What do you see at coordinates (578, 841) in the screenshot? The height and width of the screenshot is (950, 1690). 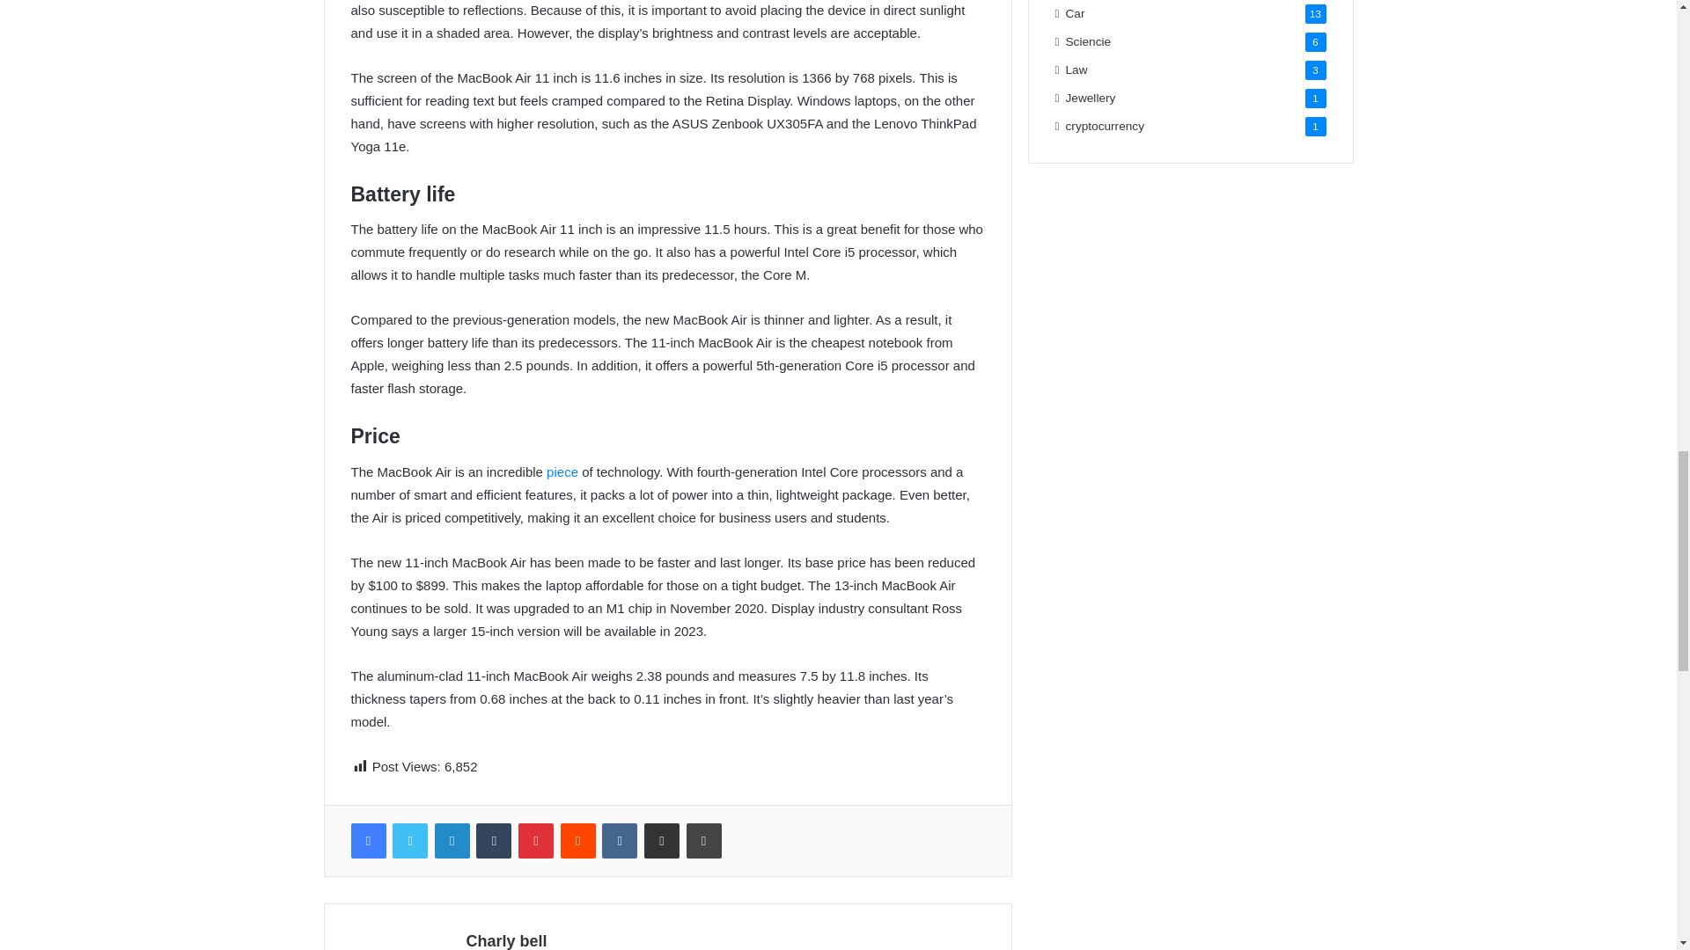 I see `Reddit` at bounding box center [578, 841].